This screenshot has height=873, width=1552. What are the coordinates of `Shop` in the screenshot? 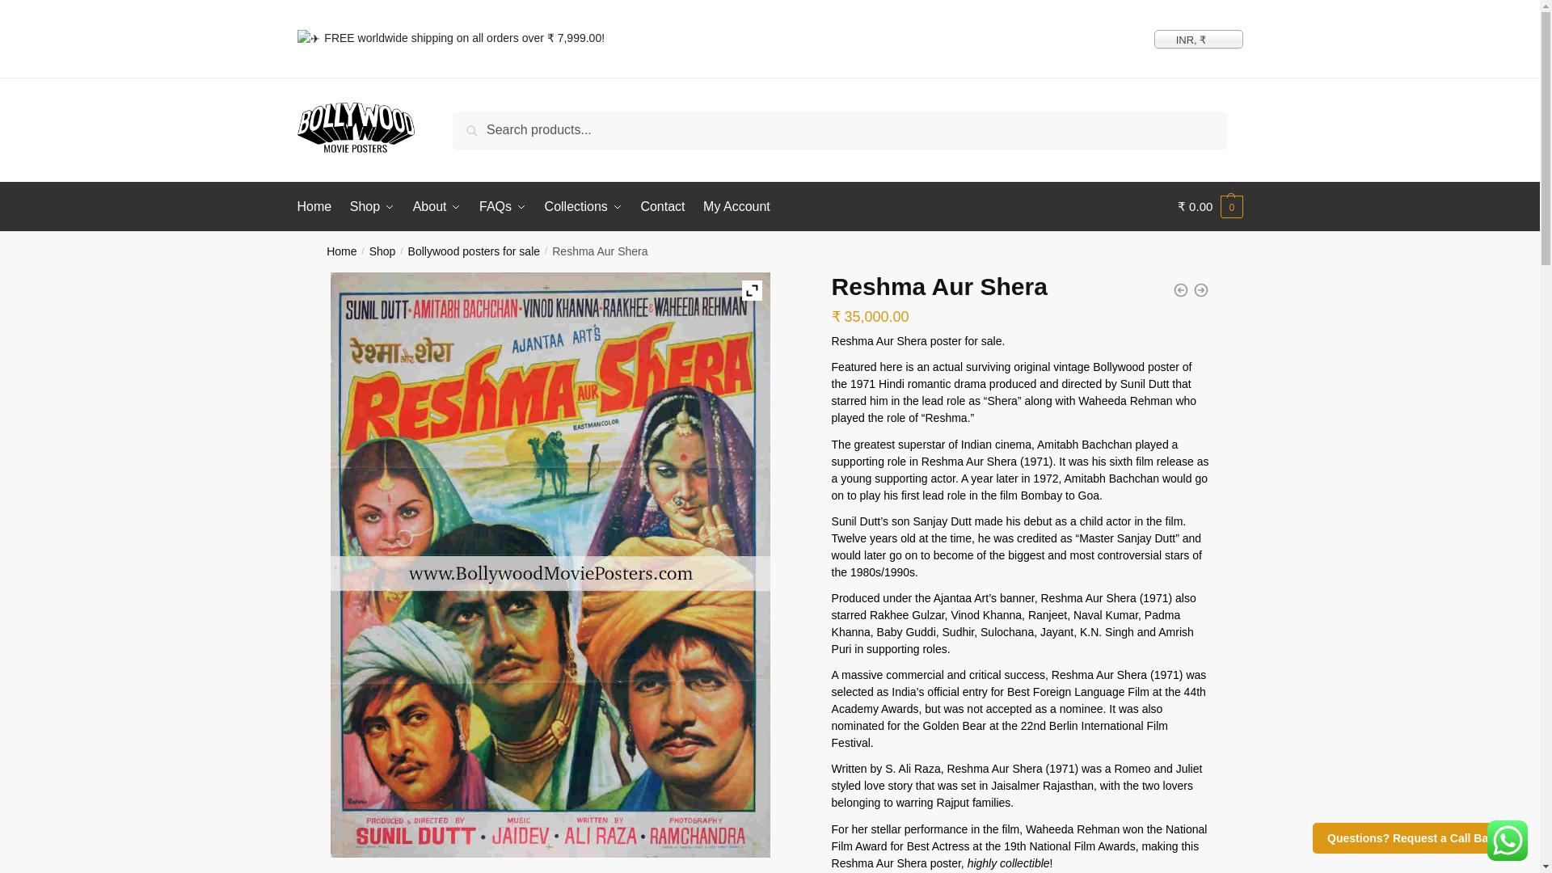 It's located at (372, 207).